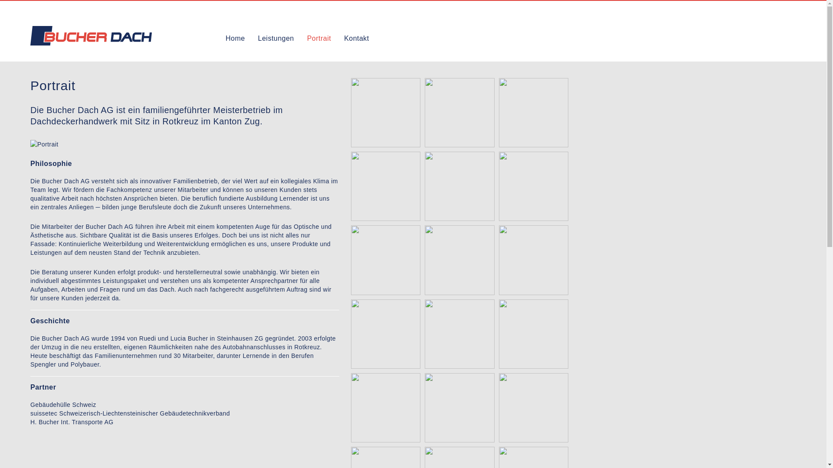 The image size is (833, 468). What do you see at coordinates (319, 41) in the screenshot?
I see `Portrait` at bounding box center [319, 41].